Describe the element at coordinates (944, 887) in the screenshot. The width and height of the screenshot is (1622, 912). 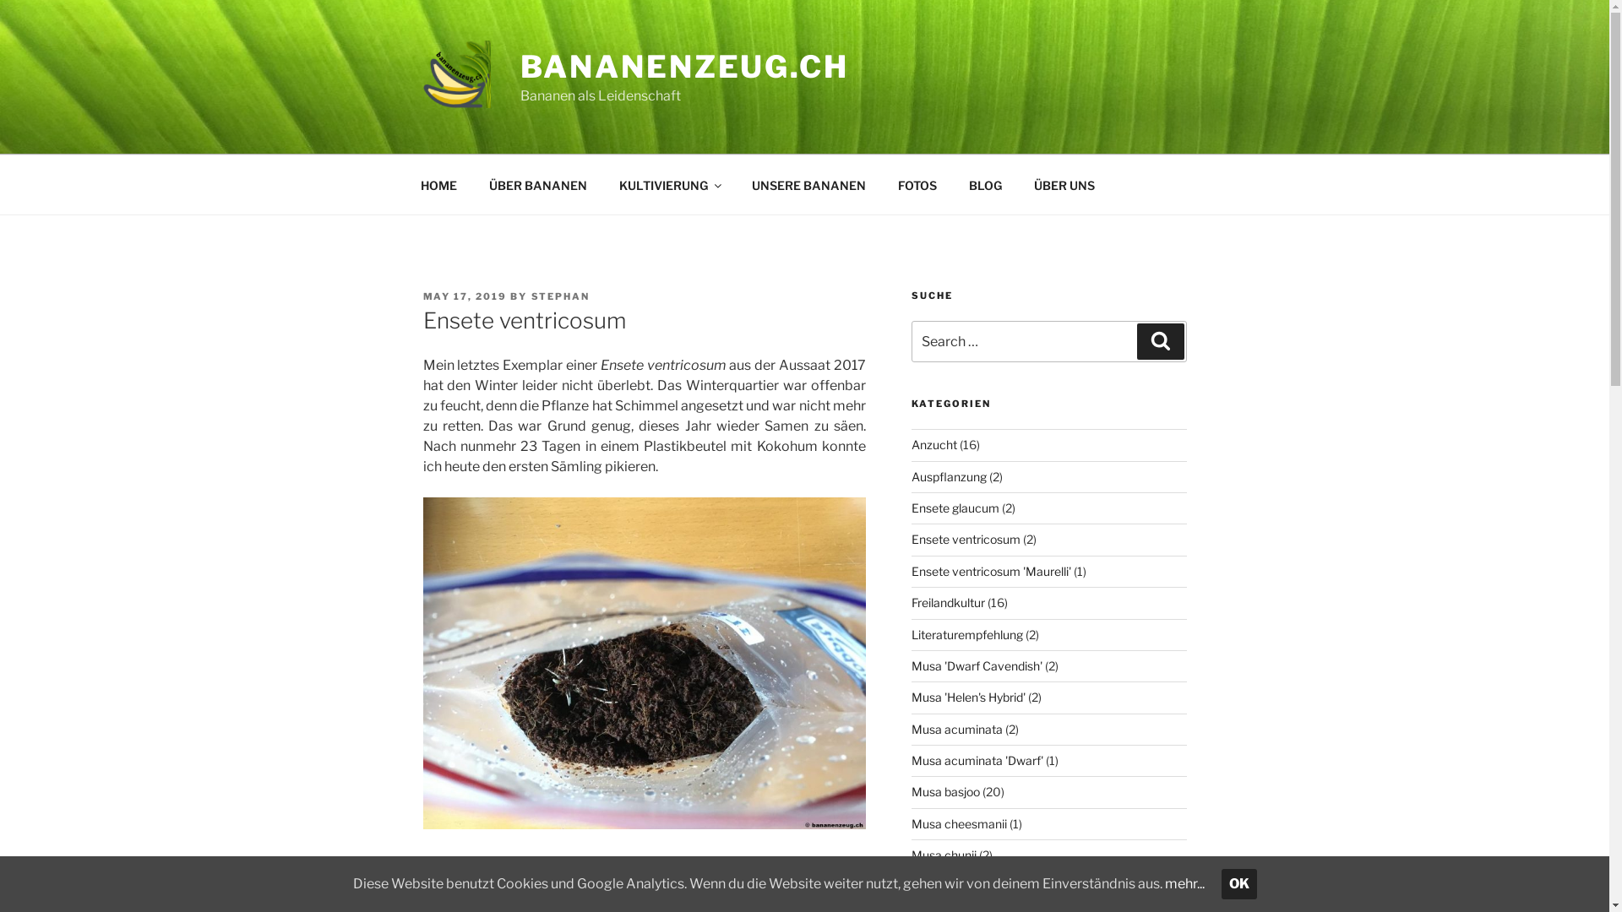
I see `Musa johnsii` at that location.